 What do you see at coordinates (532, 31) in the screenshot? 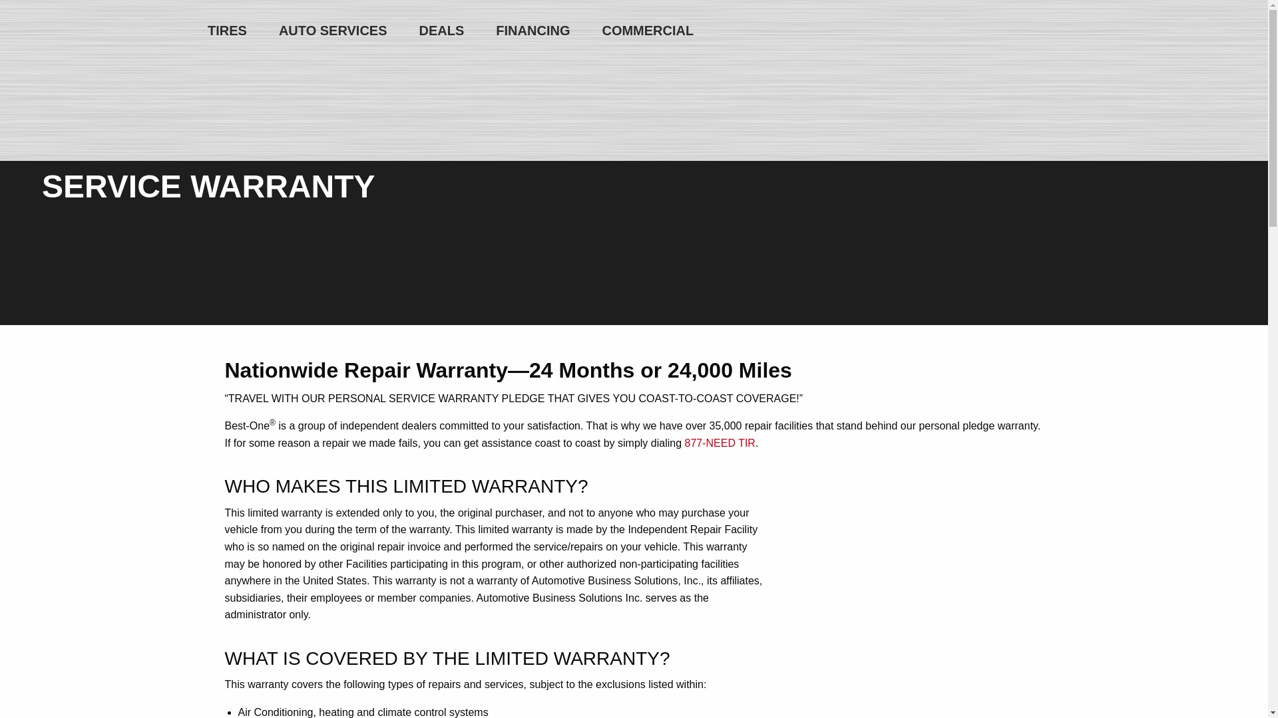
I see `FINANCING` at bounding box center [532, 31].